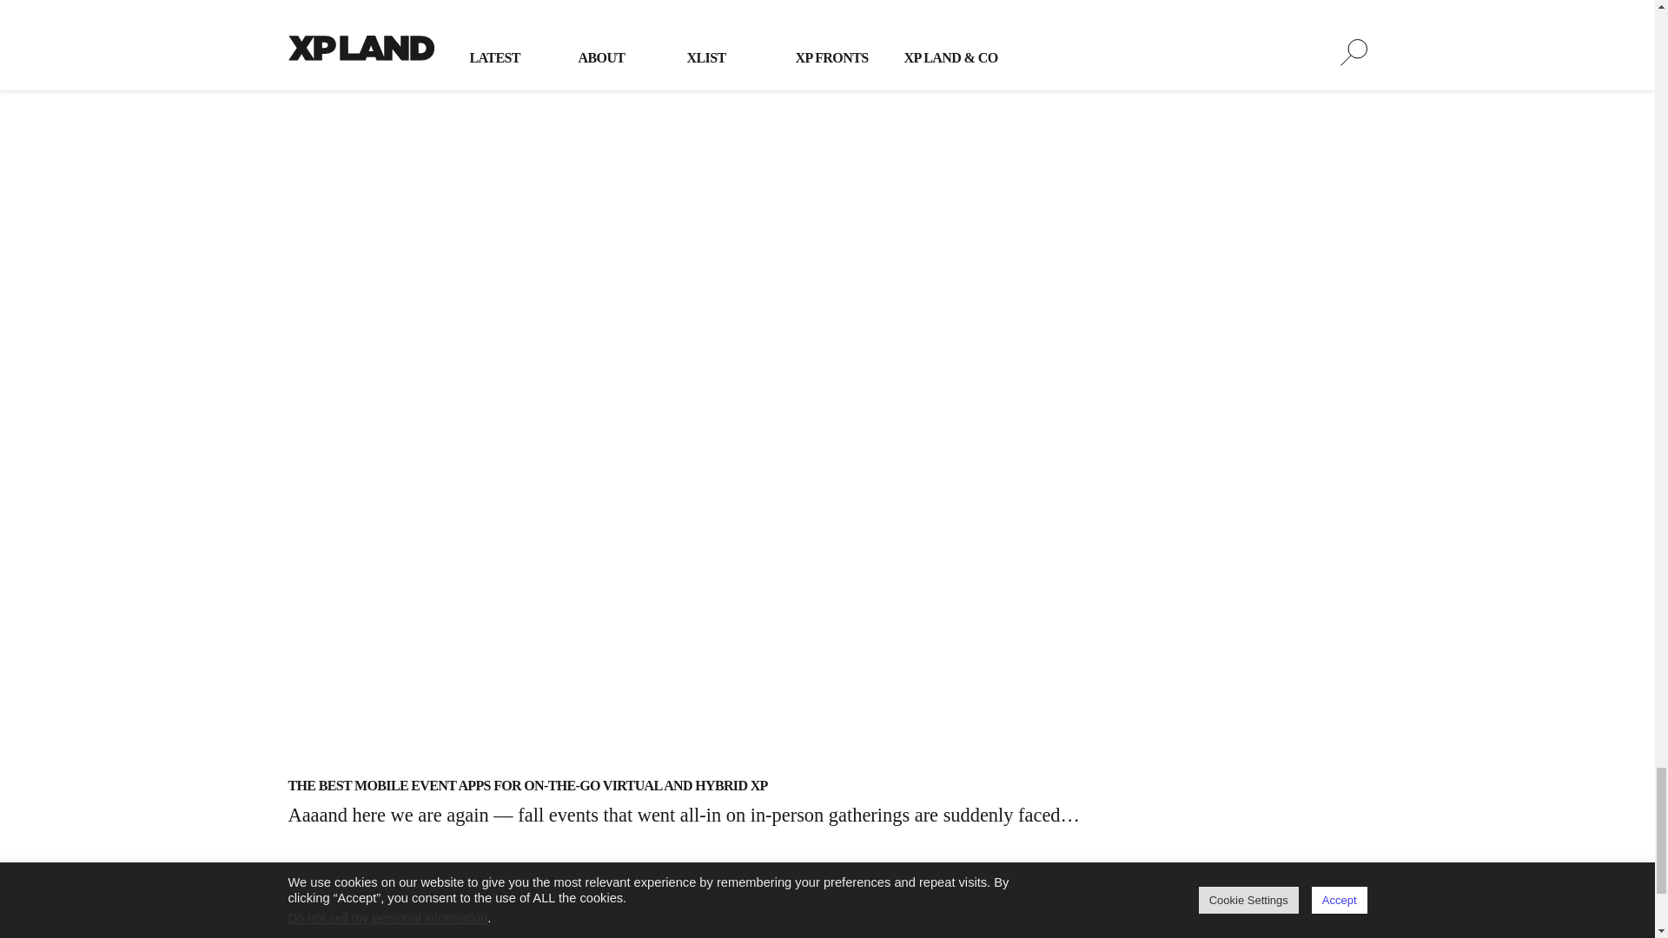 The height and width of the screenshot is (938, 1668). What do you see at coordinates (1082, 934) in the screenshot?
I see `XLIST` at bounding box center [1082, 934].